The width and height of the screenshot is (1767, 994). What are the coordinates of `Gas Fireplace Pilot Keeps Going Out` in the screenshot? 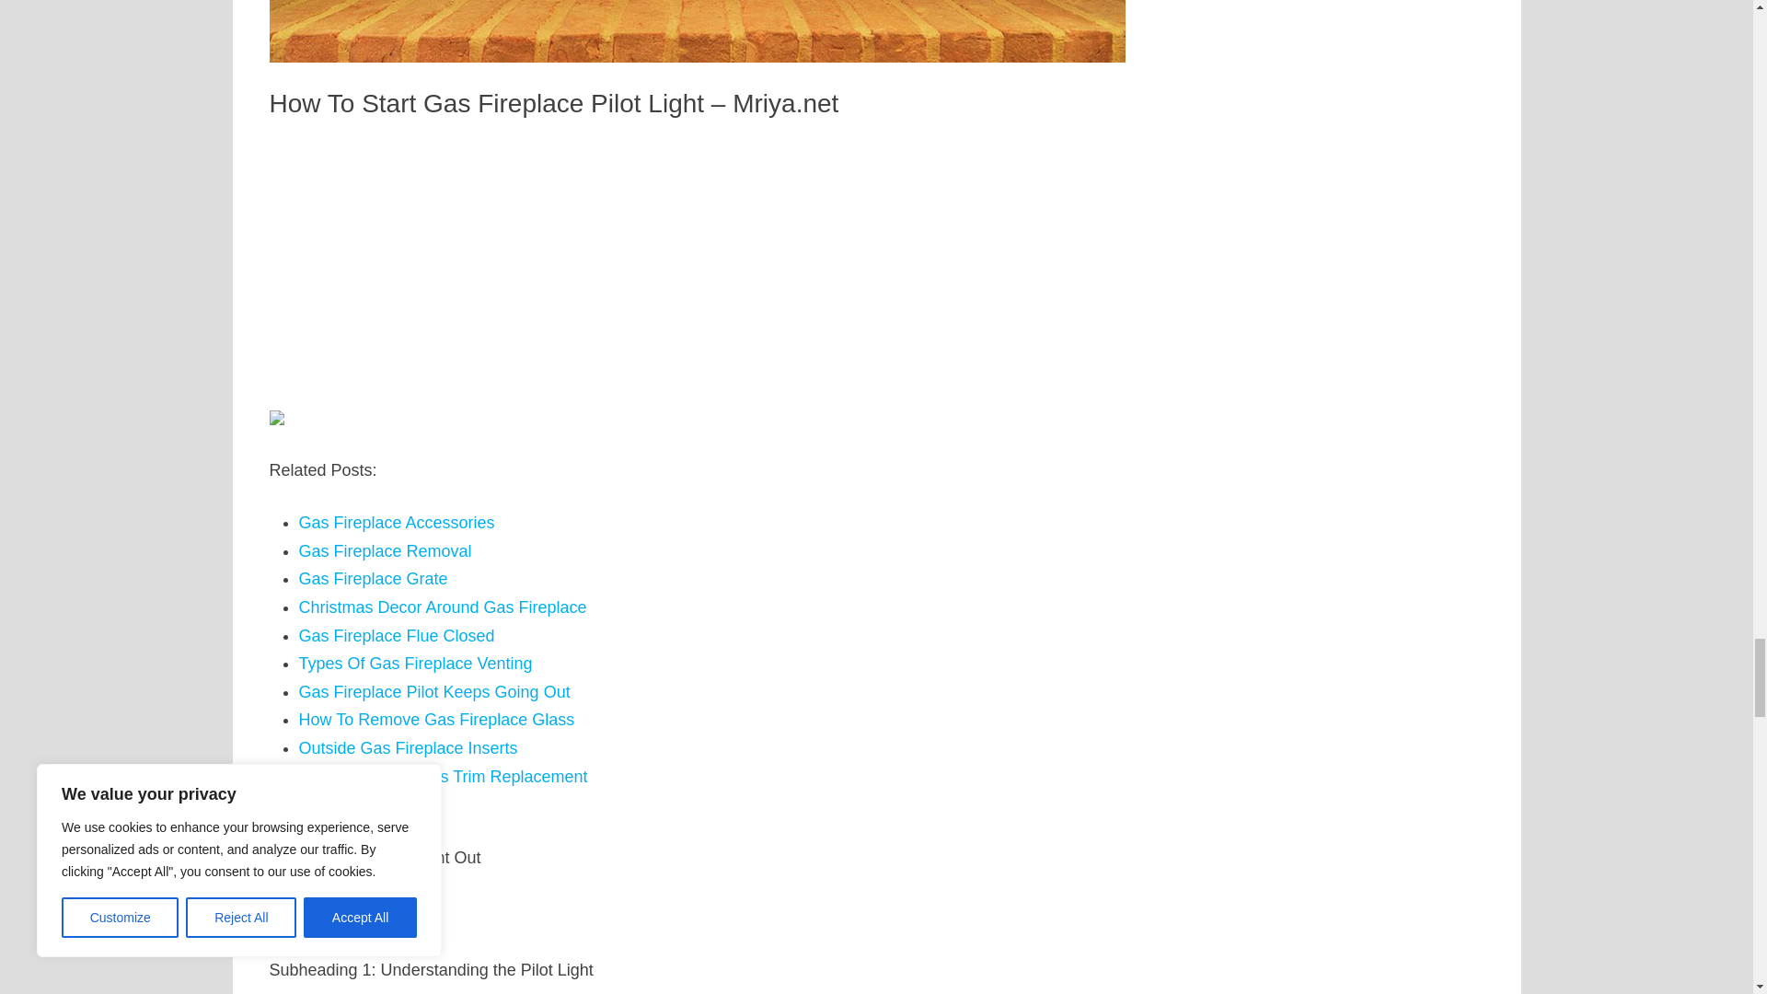 It's located at (433, 692).